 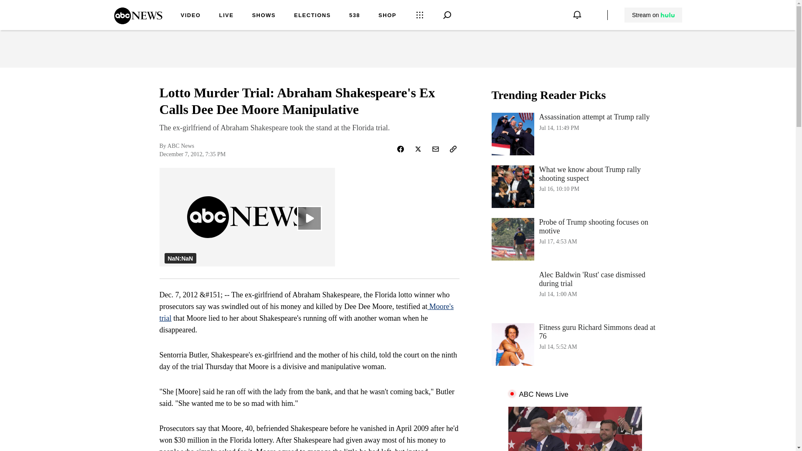 I want to click on 538, so click(x=354, y=16).